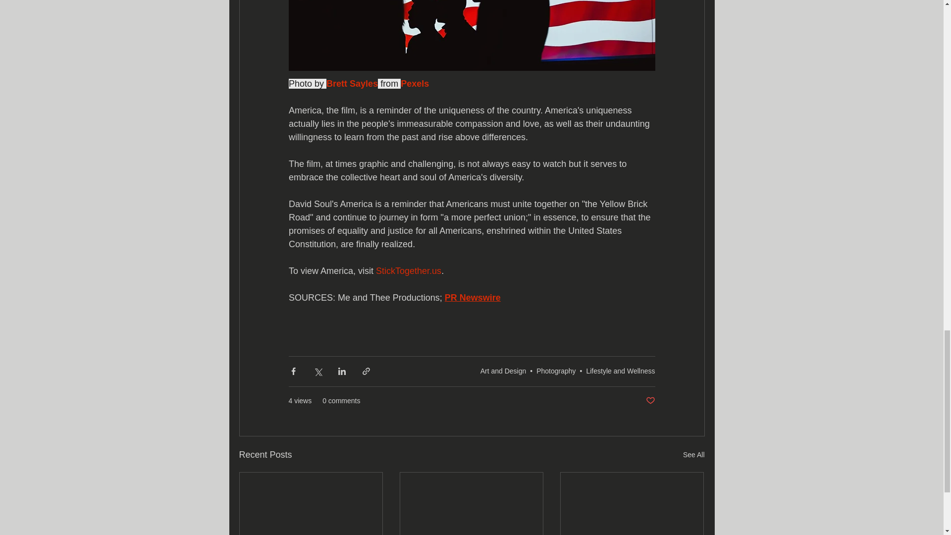 The width and height of the screenshot is (951, 535). What do you see at coordinates (693, 455) in the screenshot?
I see `See All` at bounding box center [693, 455].